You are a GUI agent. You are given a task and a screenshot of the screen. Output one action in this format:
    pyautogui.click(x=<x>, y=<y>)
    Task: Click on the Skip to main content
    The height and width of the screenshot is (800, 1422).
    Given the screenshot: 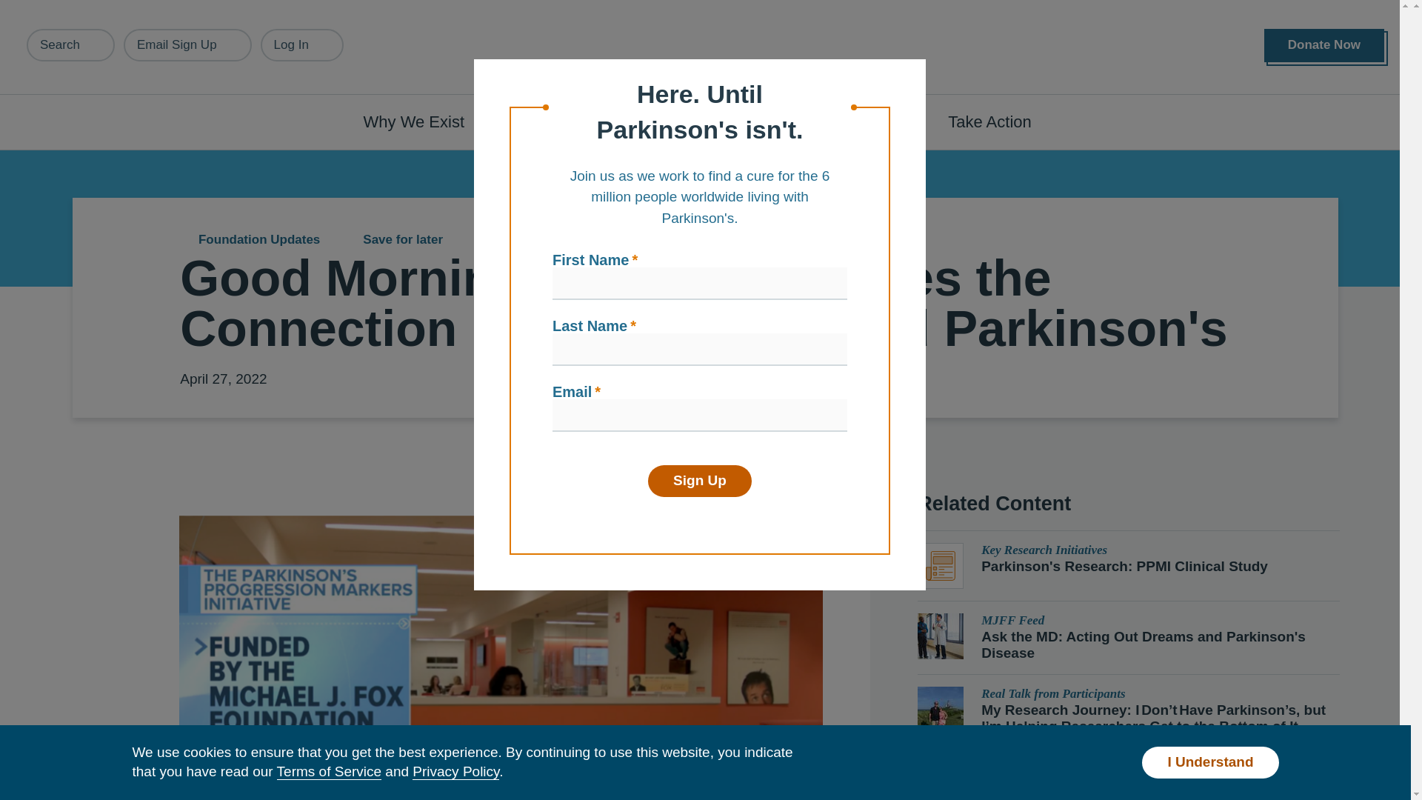 What is the action you would take?
    pyautogui.click(x=95, y=7)
    